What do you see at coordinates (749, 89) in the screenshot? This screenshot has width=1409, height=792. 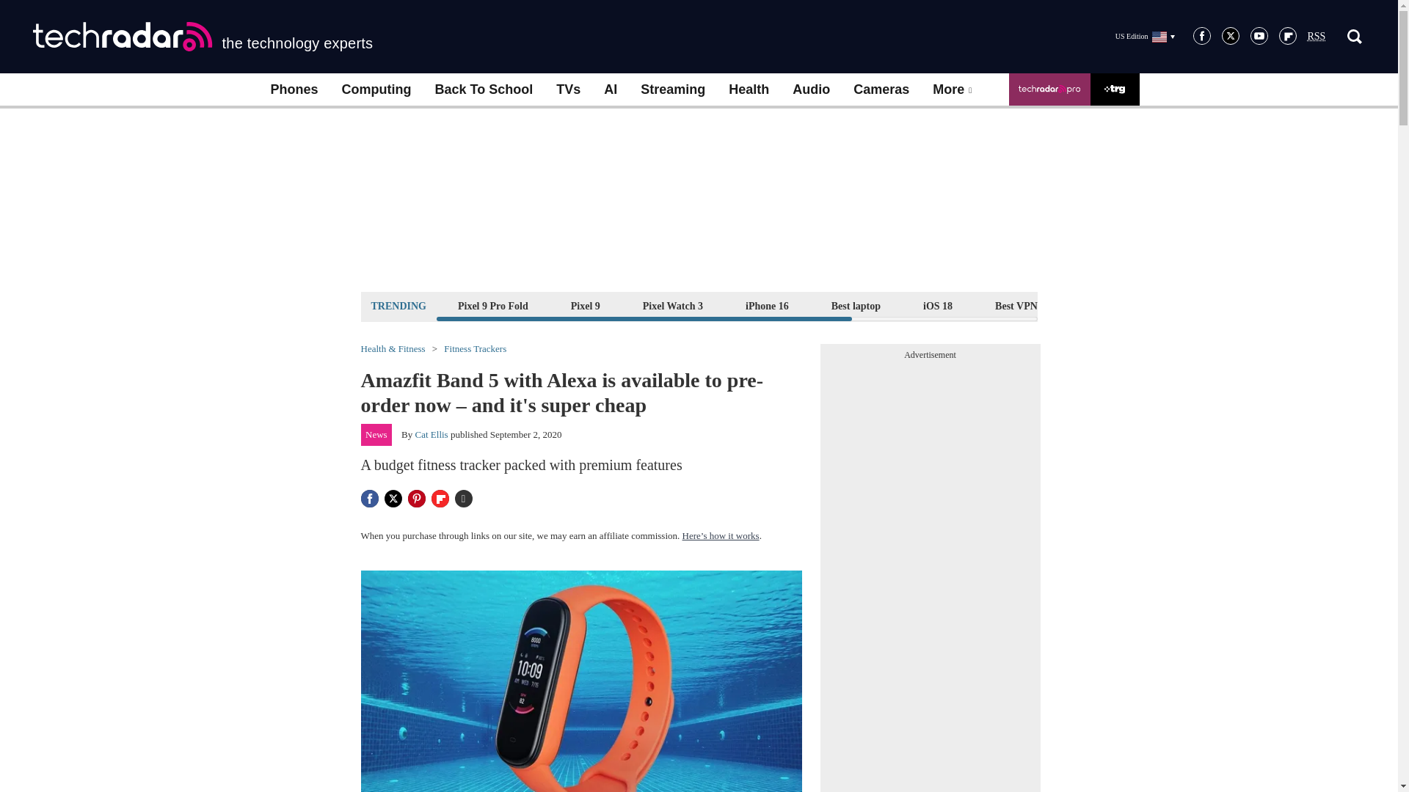 I see `Health` at bounding box center [749, 89].